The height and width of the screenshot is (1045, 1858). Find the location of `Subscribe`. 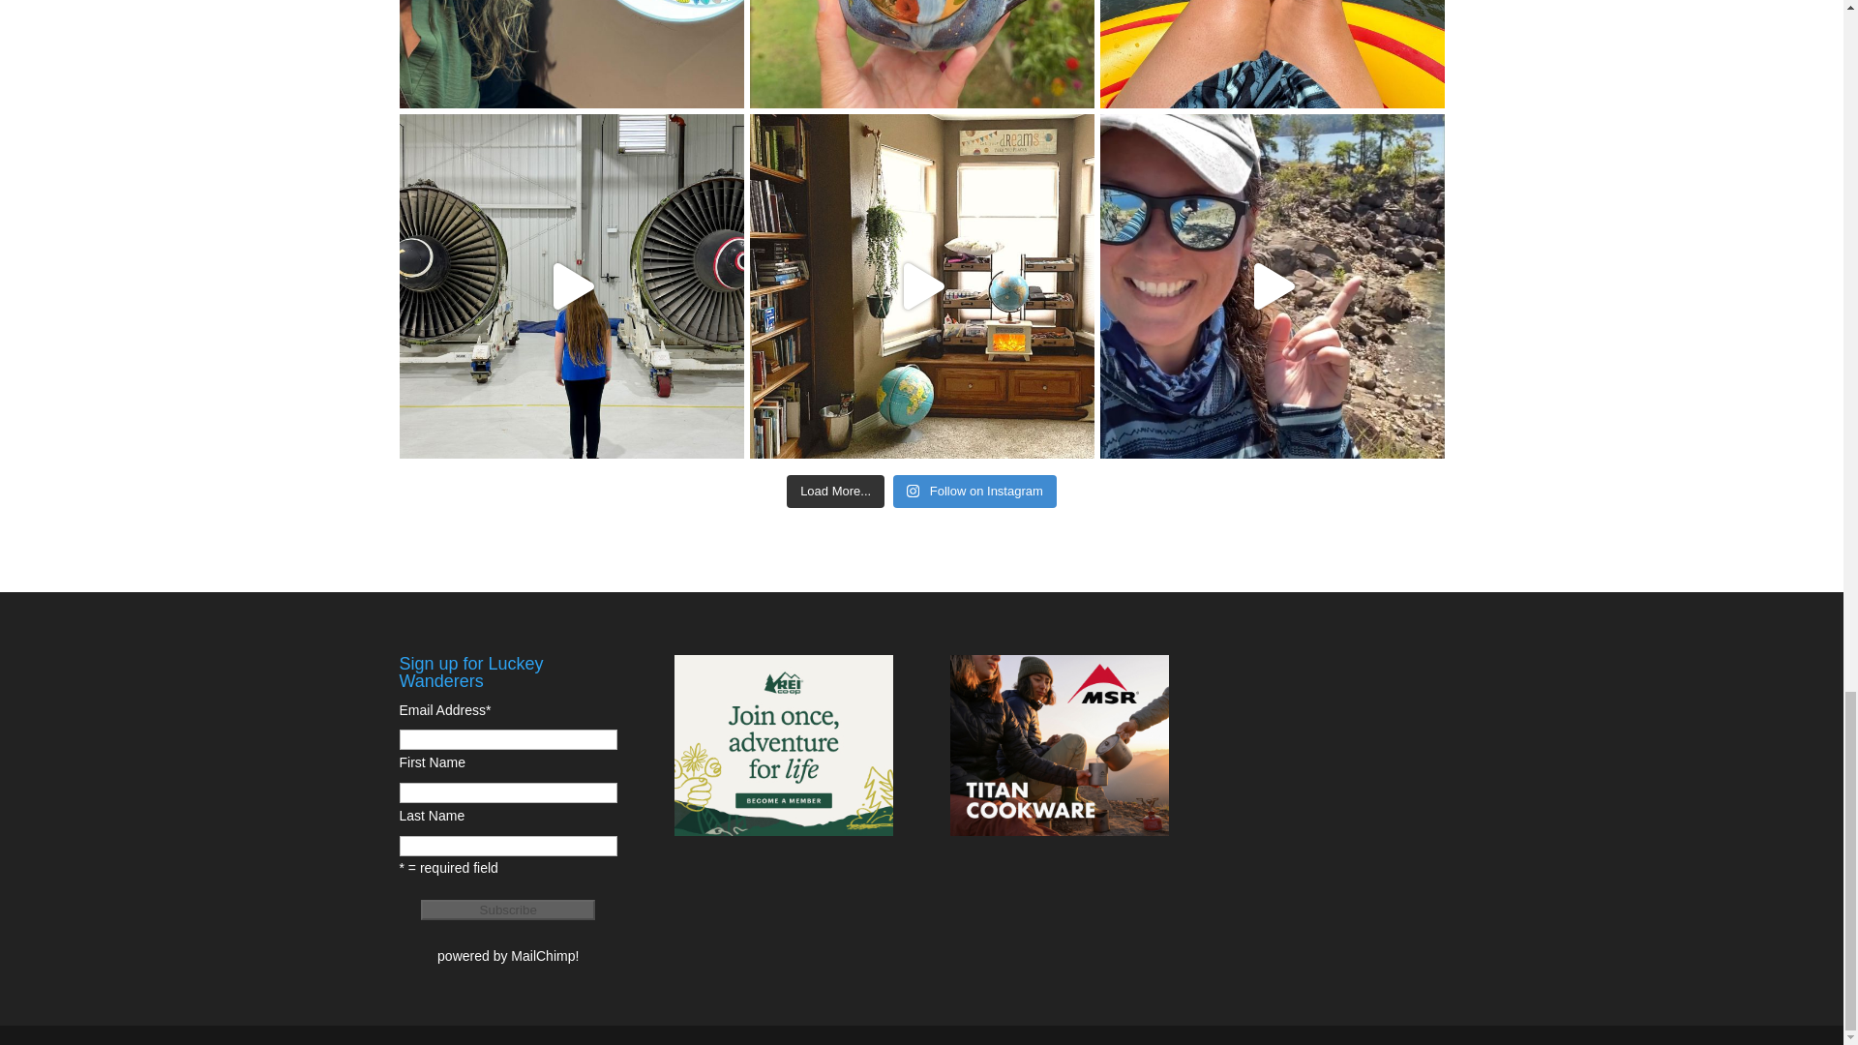

Subscribe is located at coordinates (507, 910).